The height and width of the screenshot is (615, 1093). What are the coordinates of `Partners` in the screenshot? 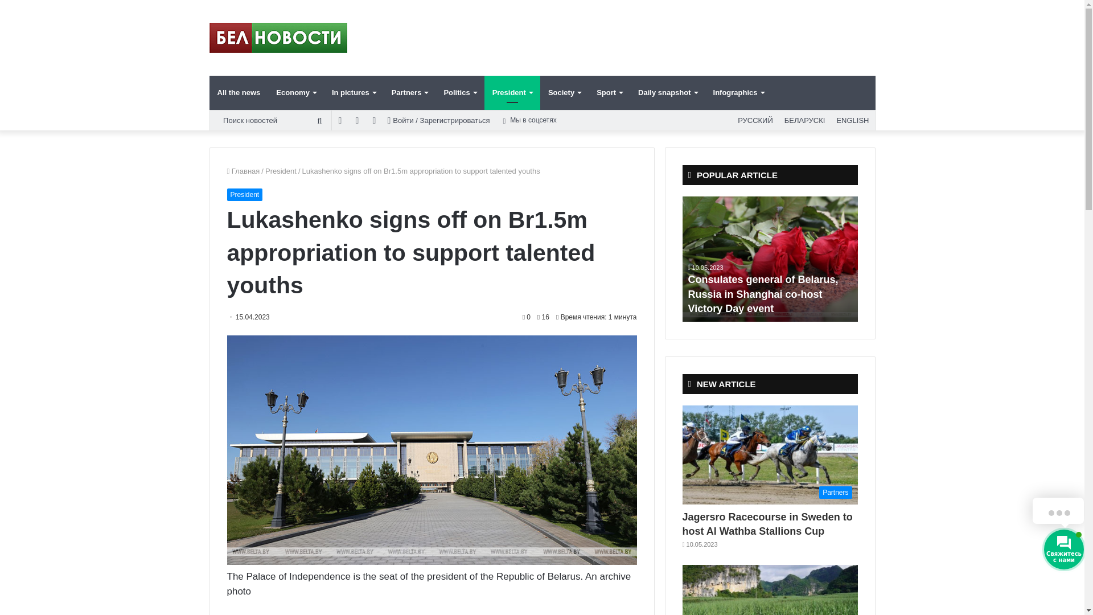 It's located at (410, 92).